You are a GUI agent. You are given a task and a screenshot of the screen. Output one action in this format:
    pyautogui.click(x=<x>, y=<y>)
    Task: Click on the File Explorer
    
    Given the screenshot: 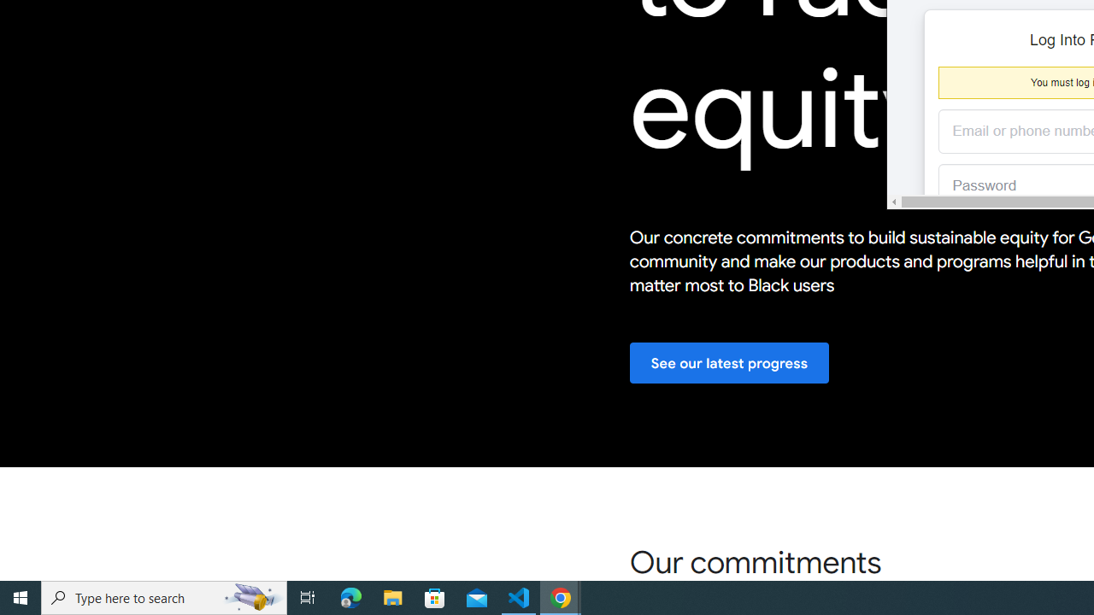 What is the action you would take?
    pyautogui.click(x=393, y=598)
    